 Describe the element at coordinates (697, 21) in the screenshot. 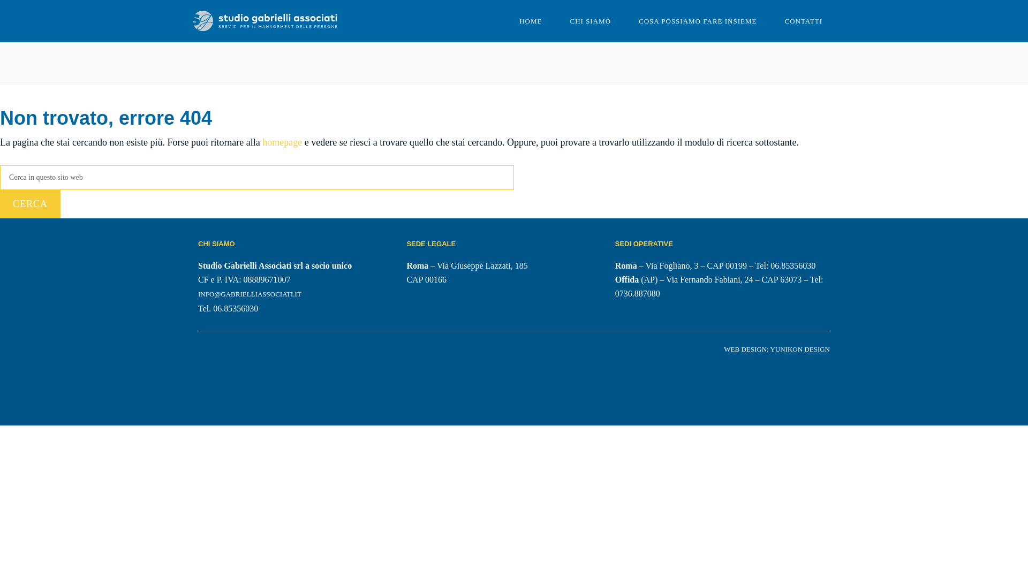

I see `COSA POSSIAMO FARE INSIEME` at that location.